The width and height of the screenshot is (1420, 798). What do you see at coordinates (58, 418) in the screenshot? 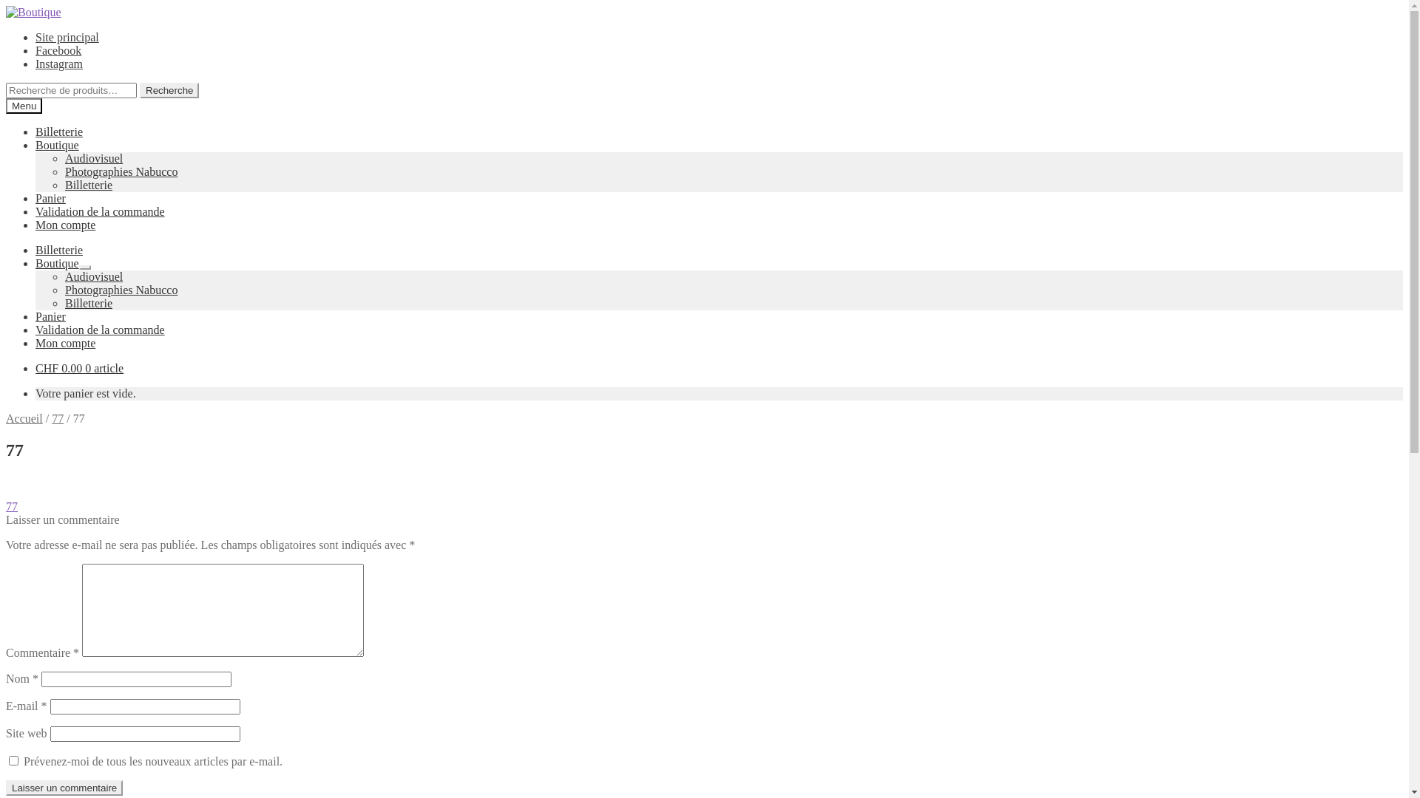
I see `77` at bounding box center [58, 418].